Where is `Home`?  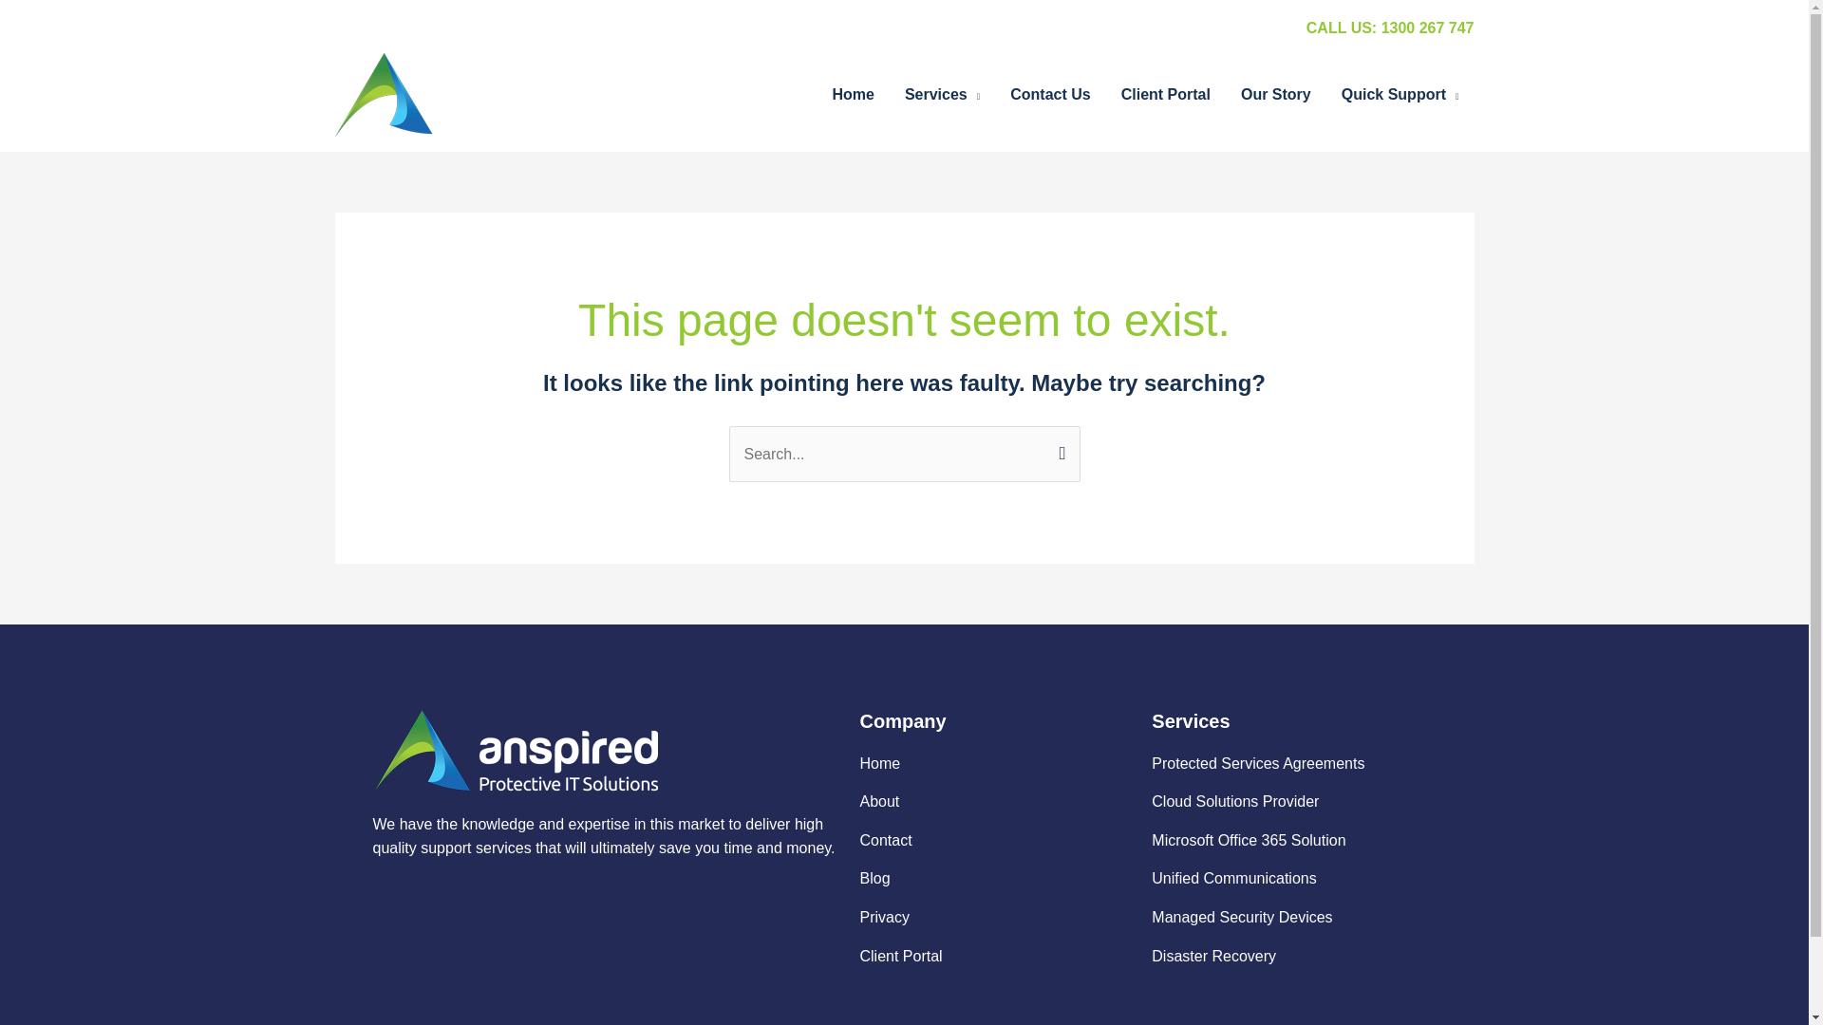
Home is located at coordinates (997, 764).